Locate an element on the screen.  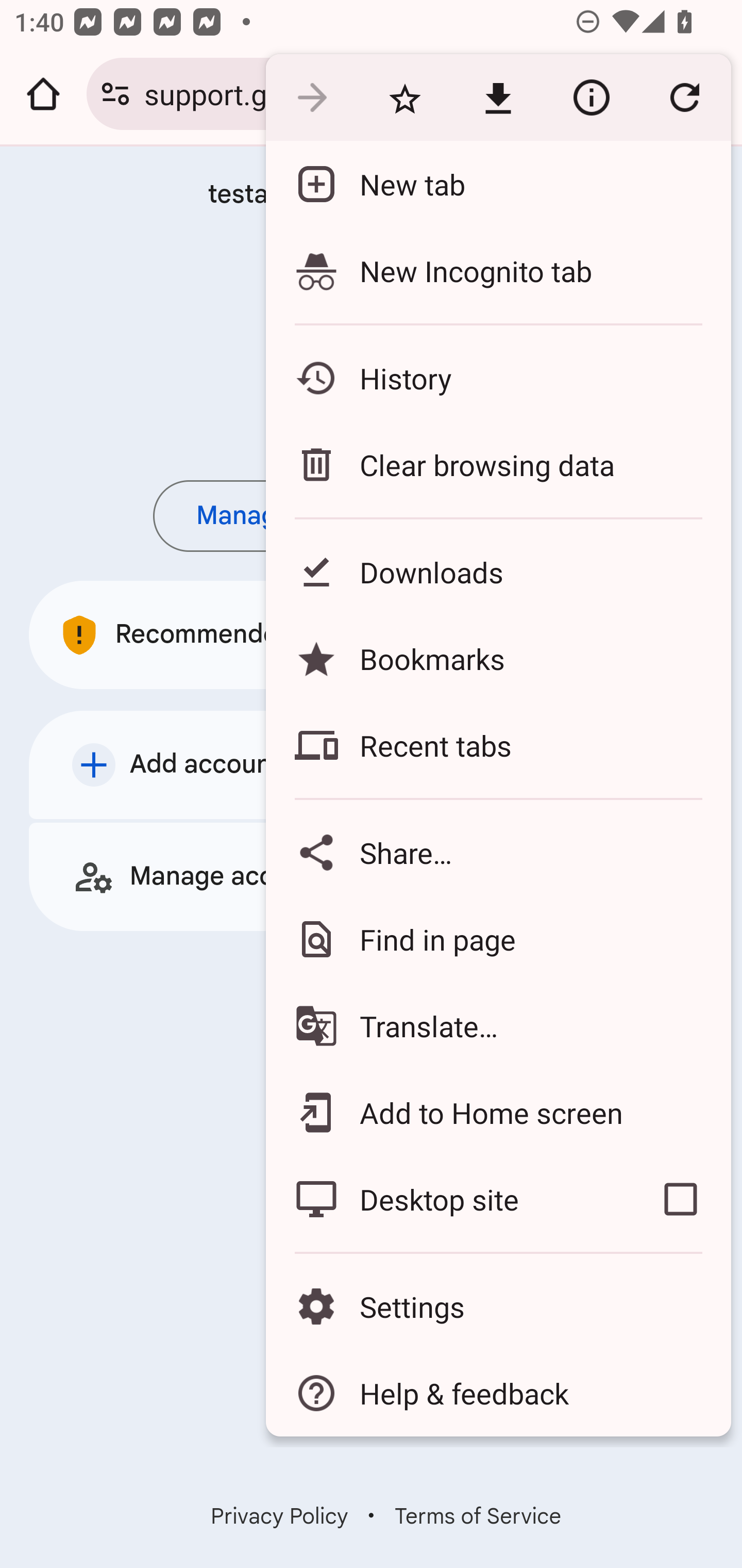
Desktop site Turn on Request desktop site is located at coordinates (447, 1199).